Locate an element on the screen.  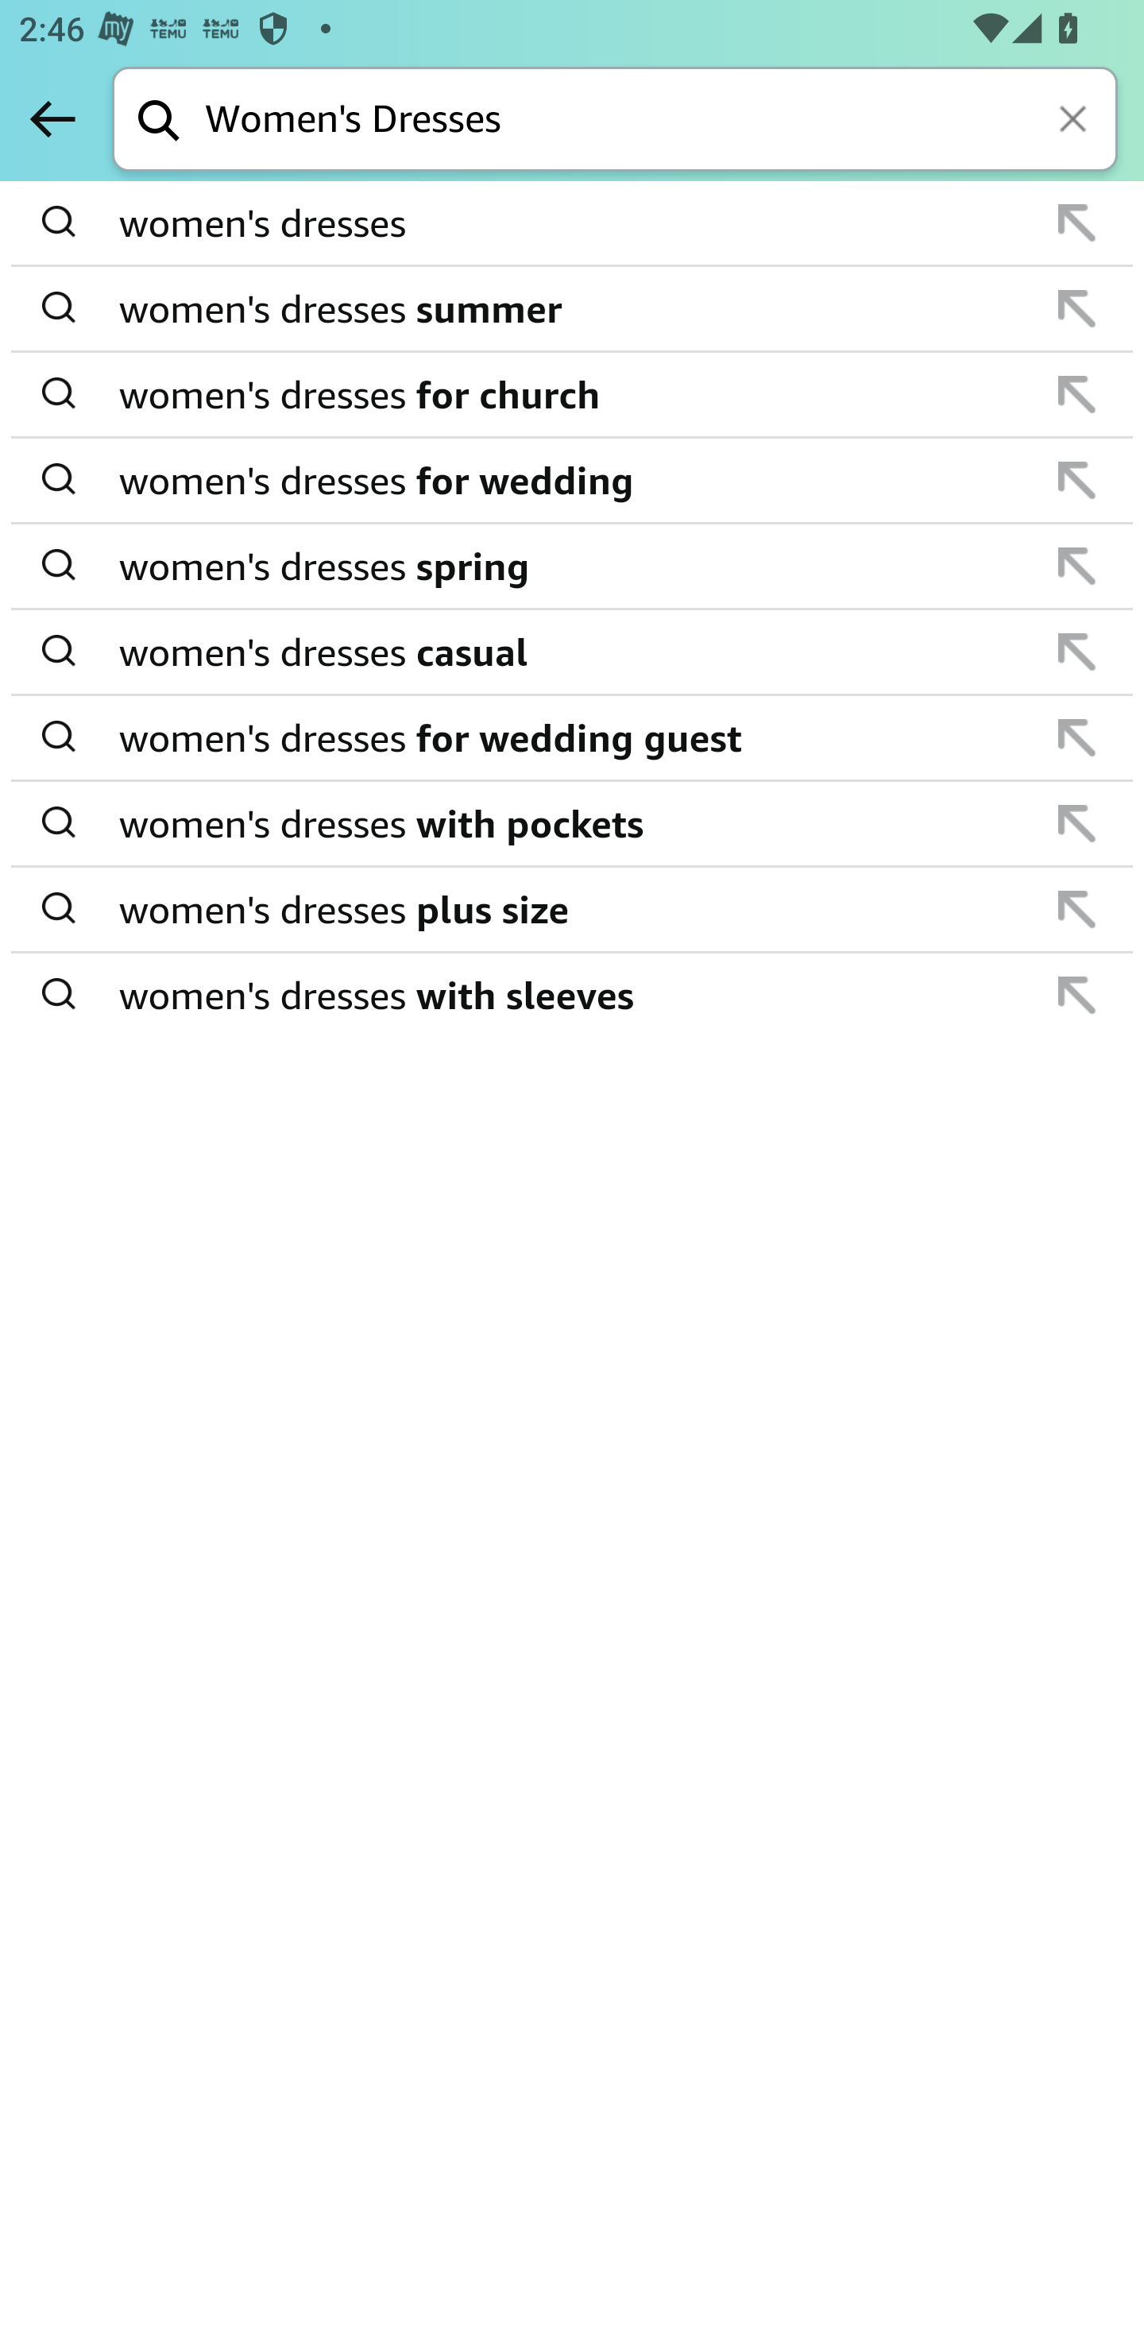
women's dresses summer is located at coordinates (574, 308).